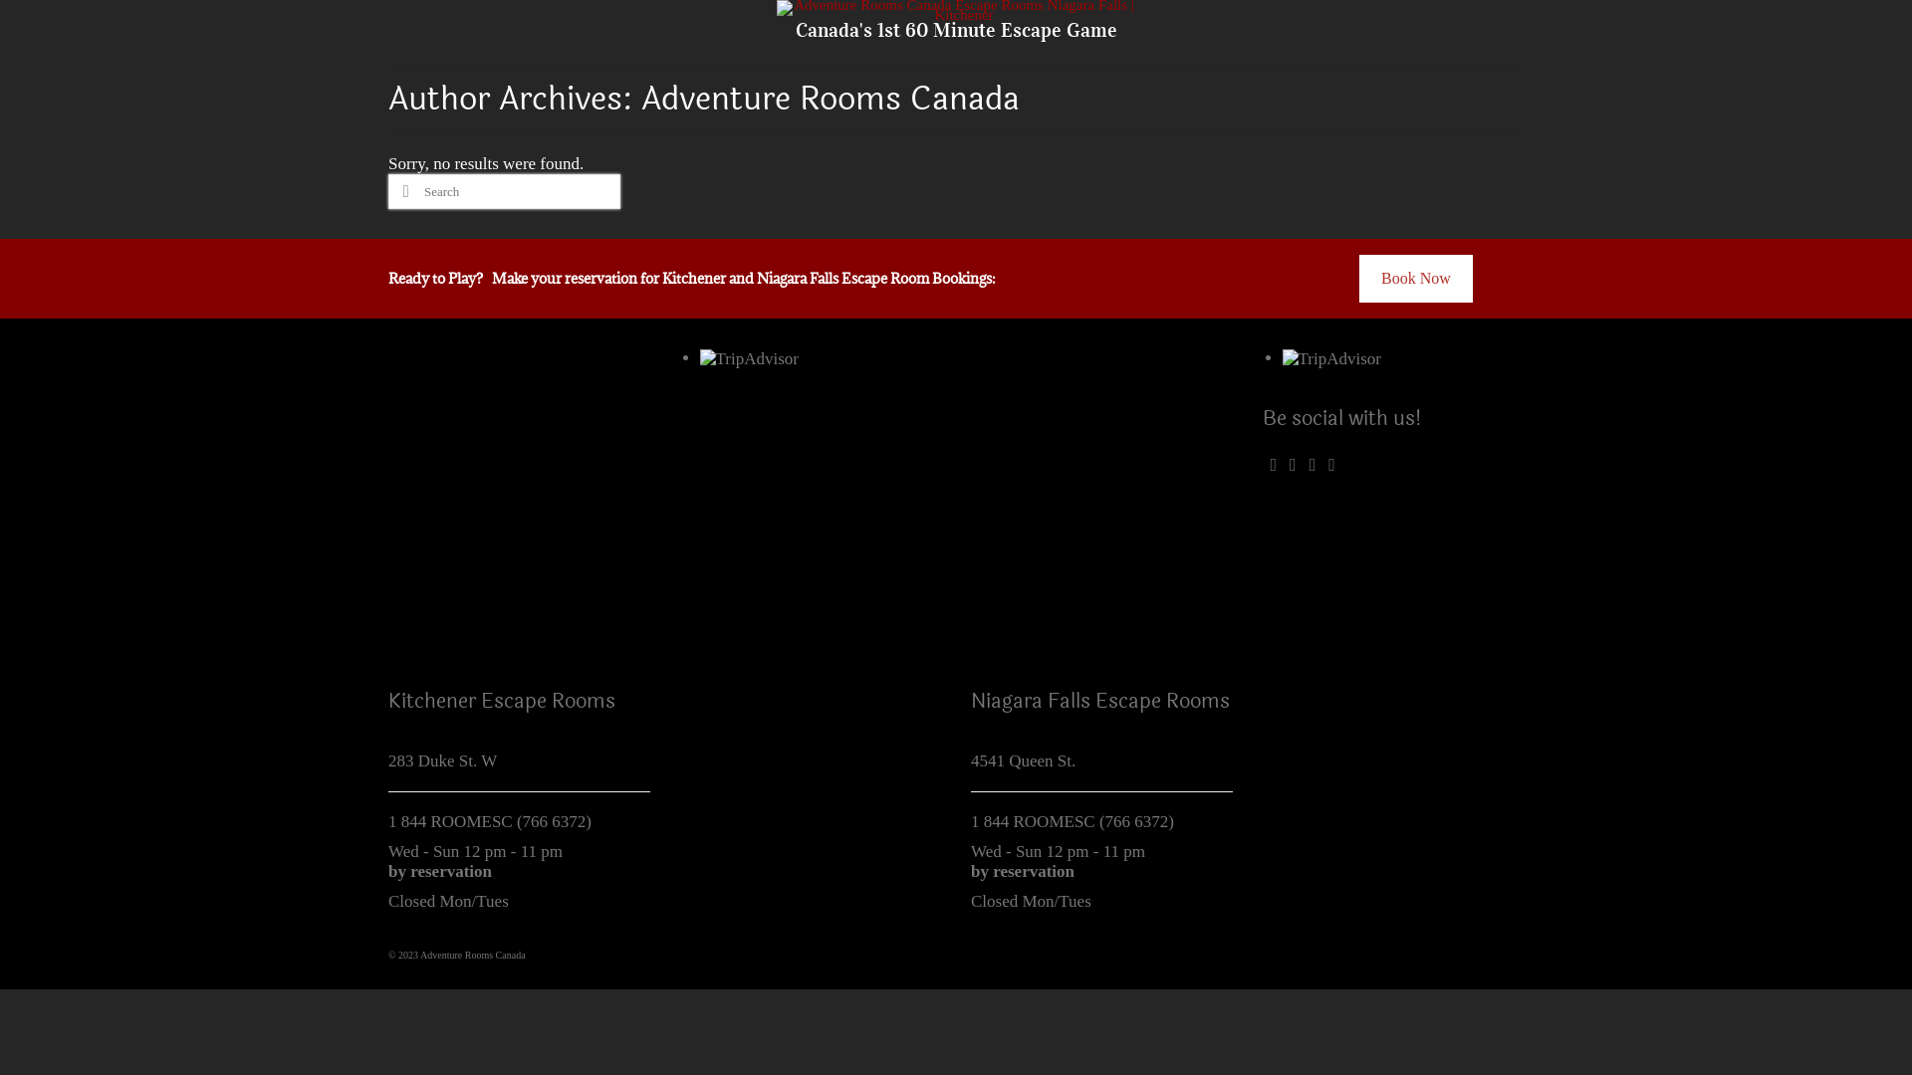 This screenshot has width=1912, height=1075. What do you see at coordinates (490, 822) in the screenshot?
I see `1 844 ROOMESC (766 6372)` at bounding box center [490, 822].